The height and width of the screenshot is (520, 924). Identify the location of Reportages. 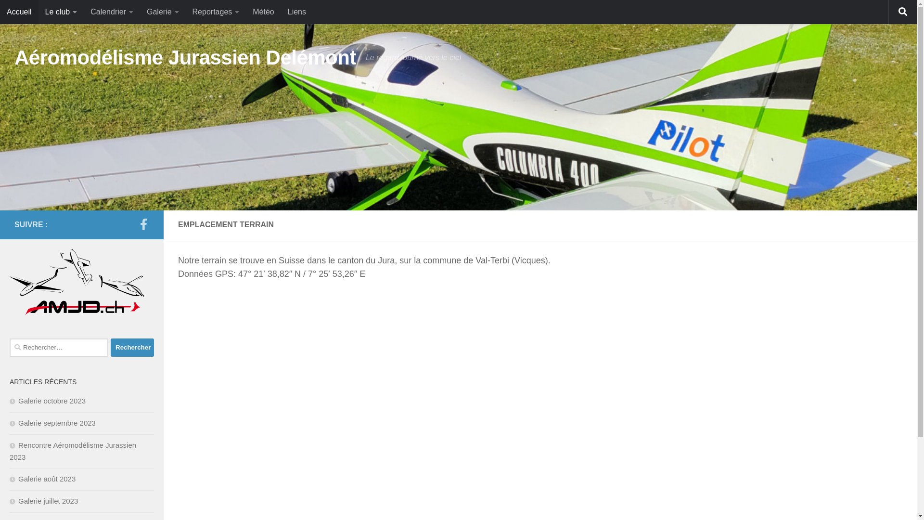
(216, 12).